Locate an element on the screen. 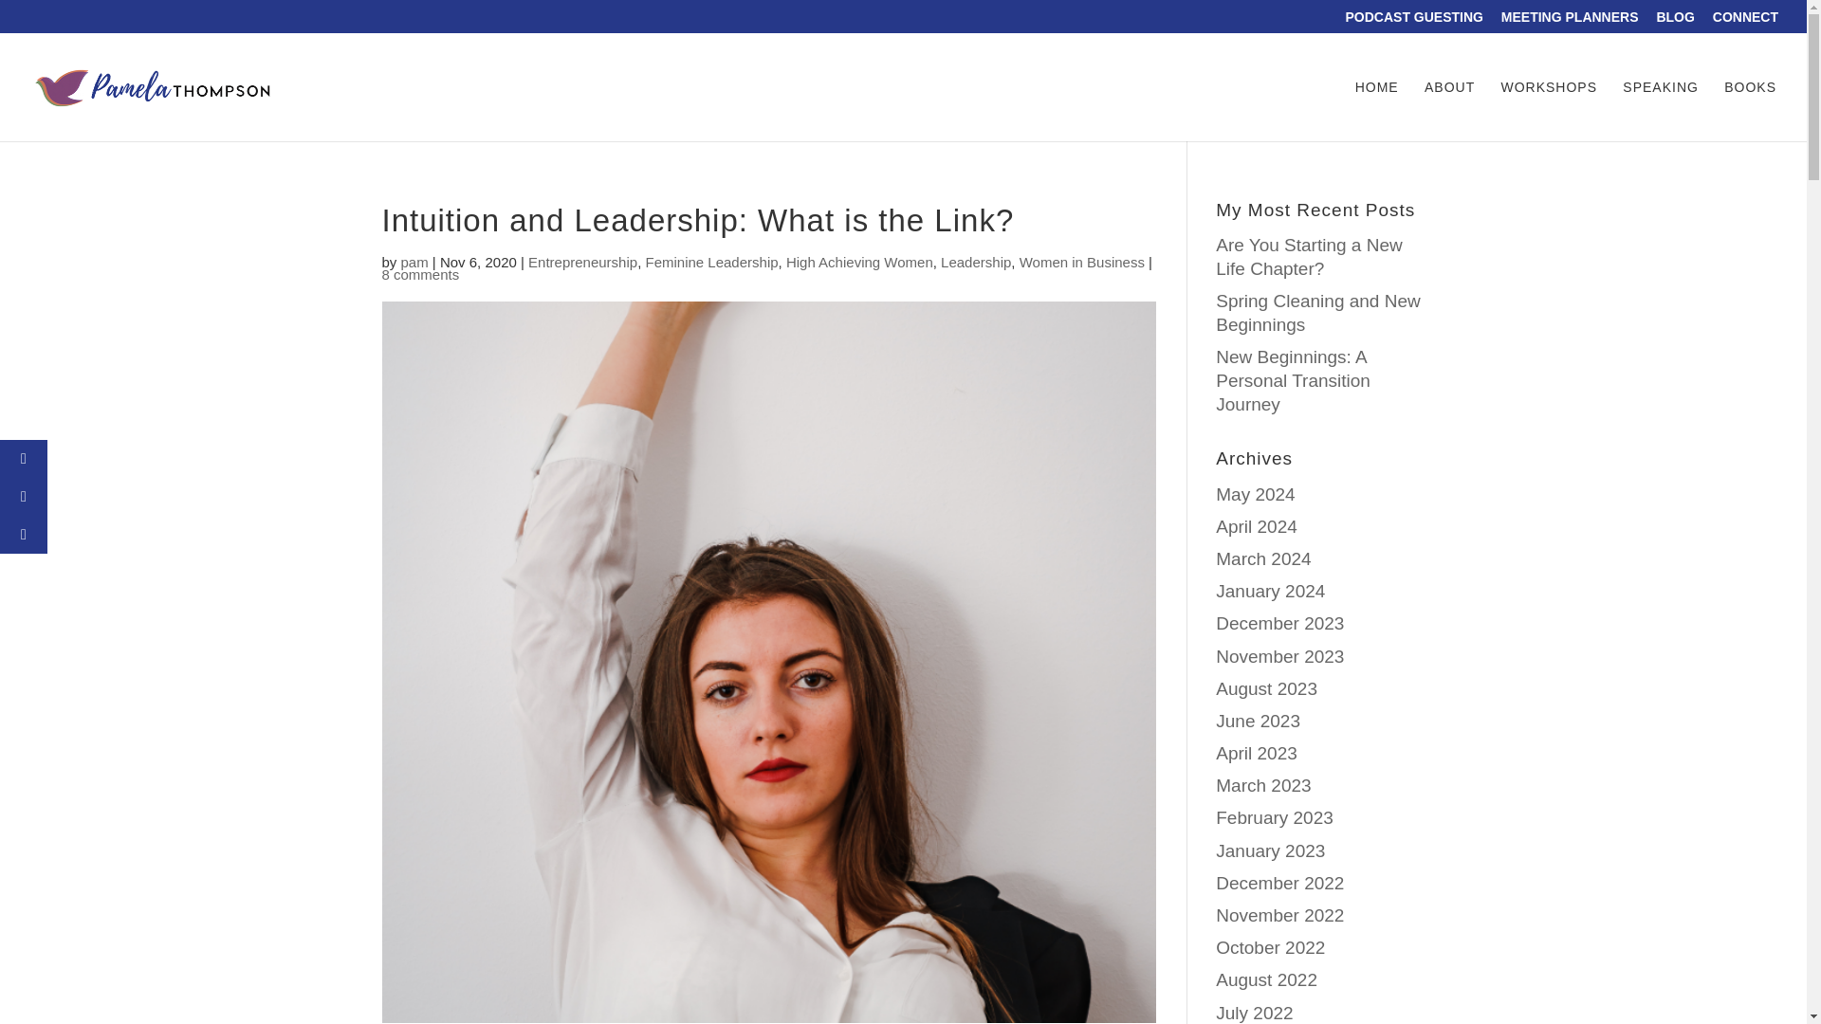  Posts by pam is located at coordinates (414, 262).